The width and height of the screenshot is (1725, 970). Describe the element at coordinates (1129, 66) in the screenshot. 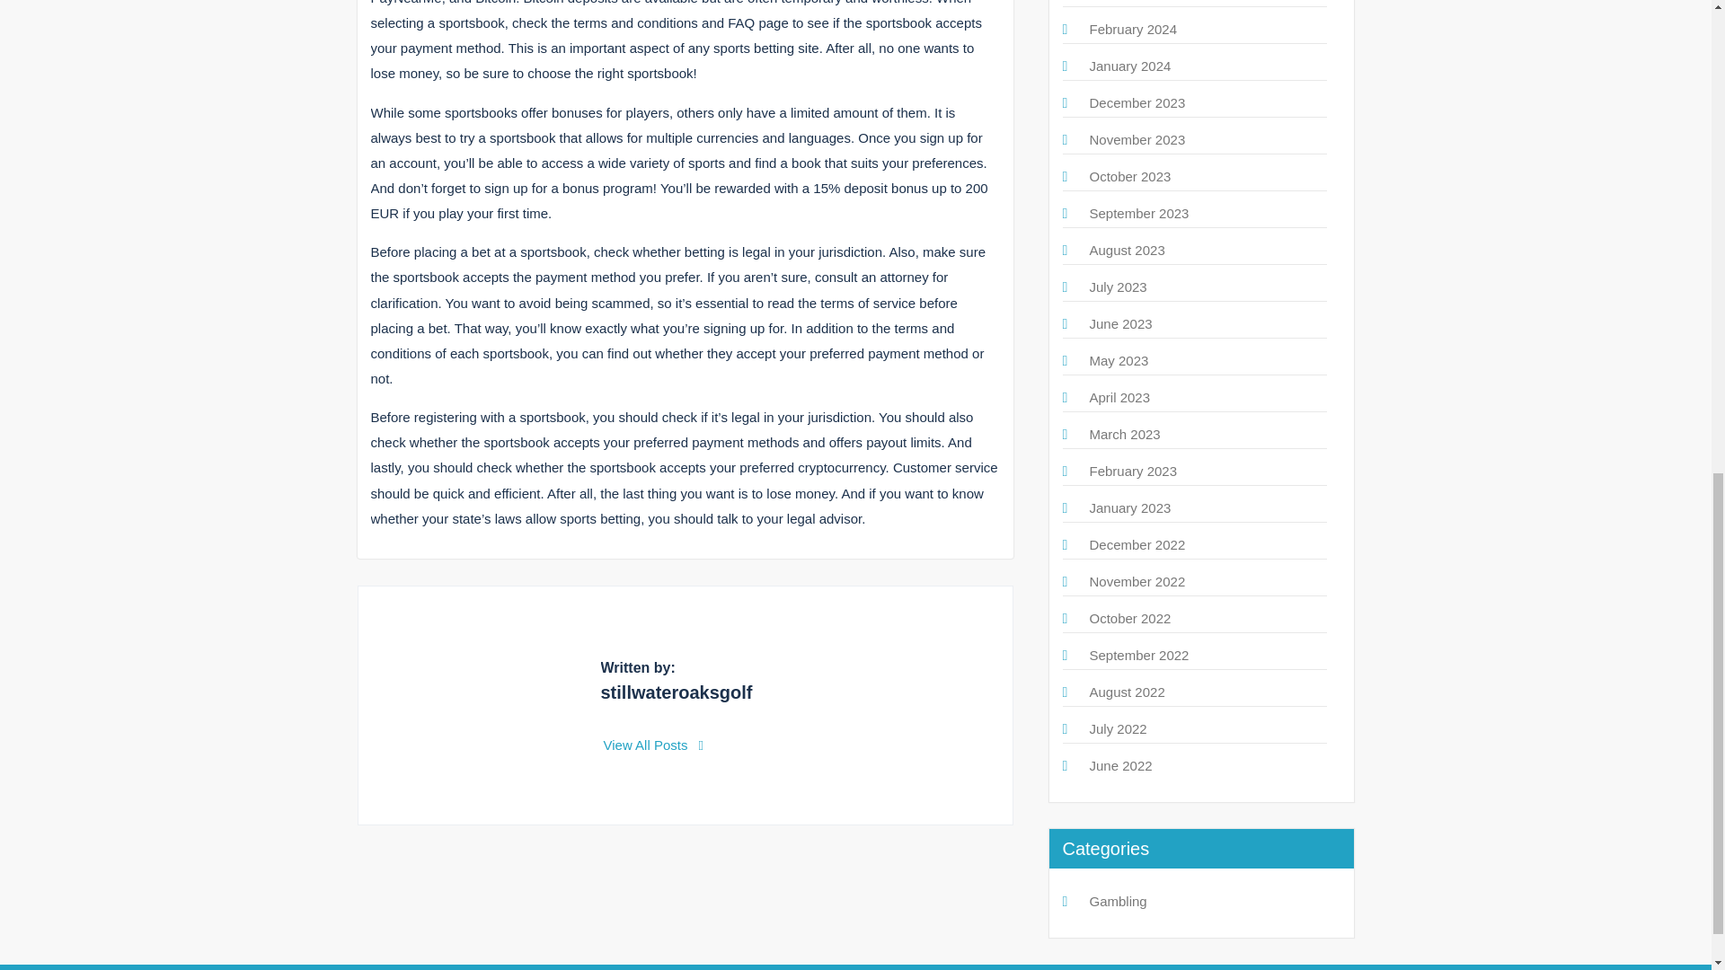

I see `January 2024` at that location.